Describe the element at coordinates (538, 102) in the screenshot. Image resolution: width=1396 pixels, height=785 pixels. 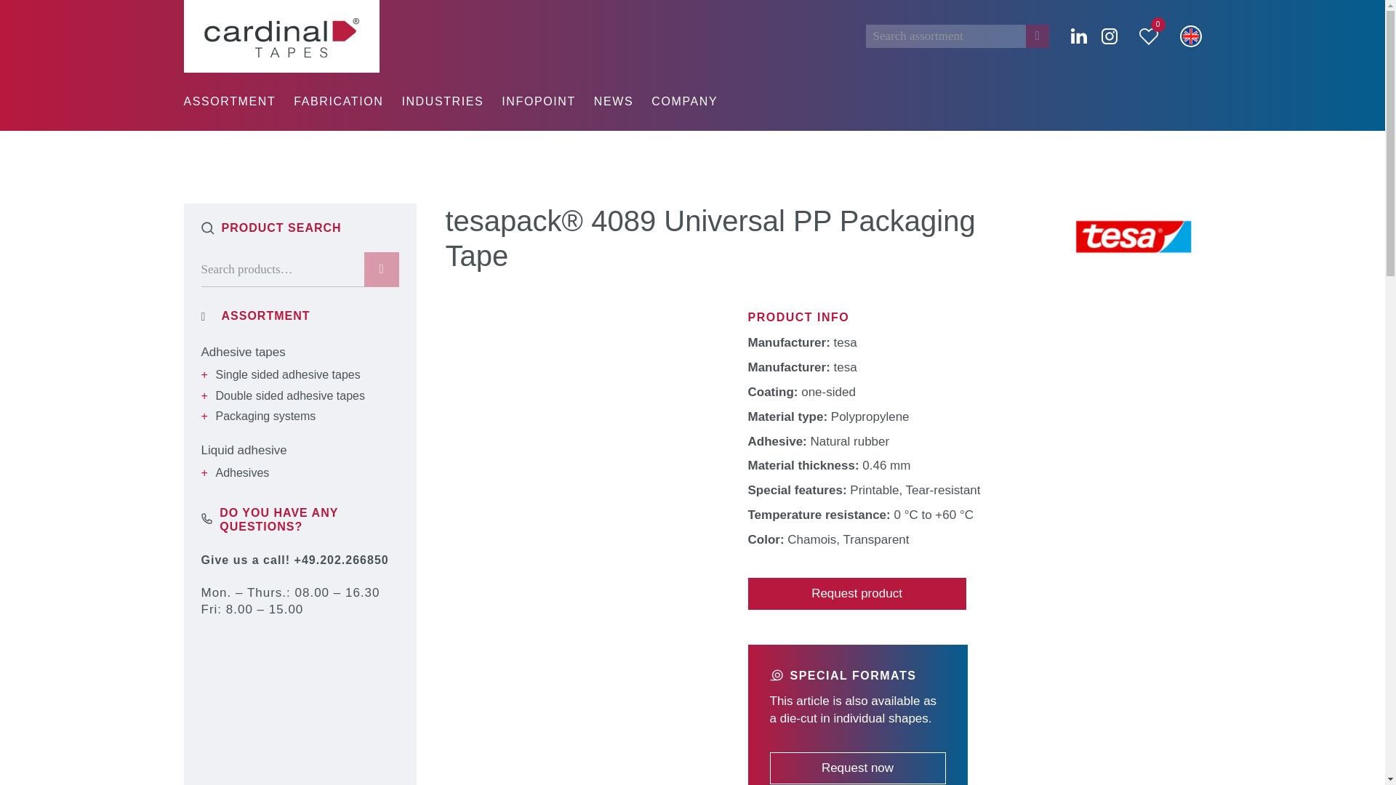
I see `infothek` at that location.